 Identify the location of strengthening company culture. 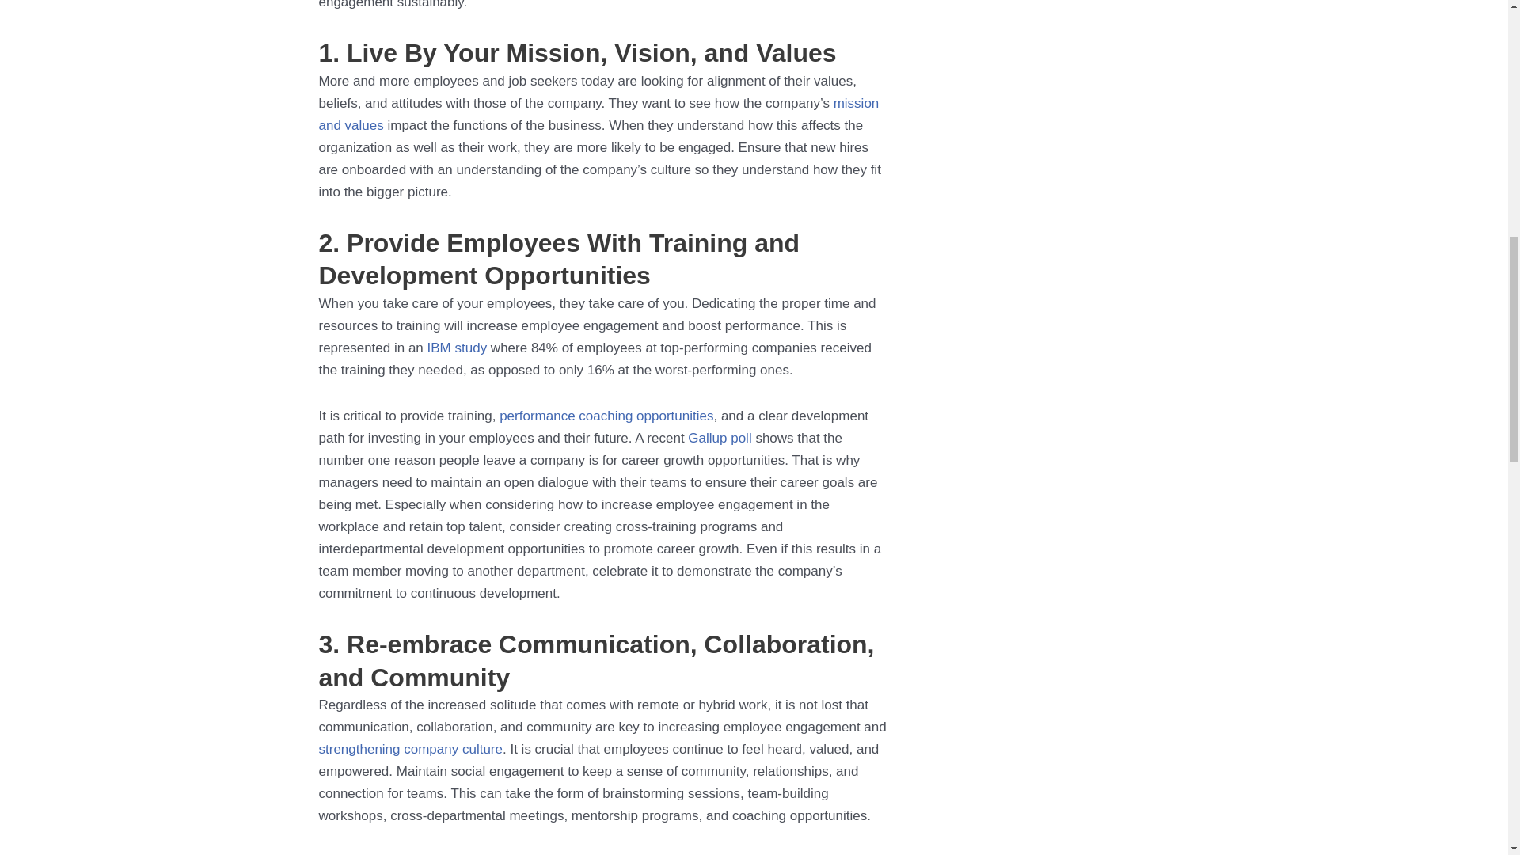
(409, 749).